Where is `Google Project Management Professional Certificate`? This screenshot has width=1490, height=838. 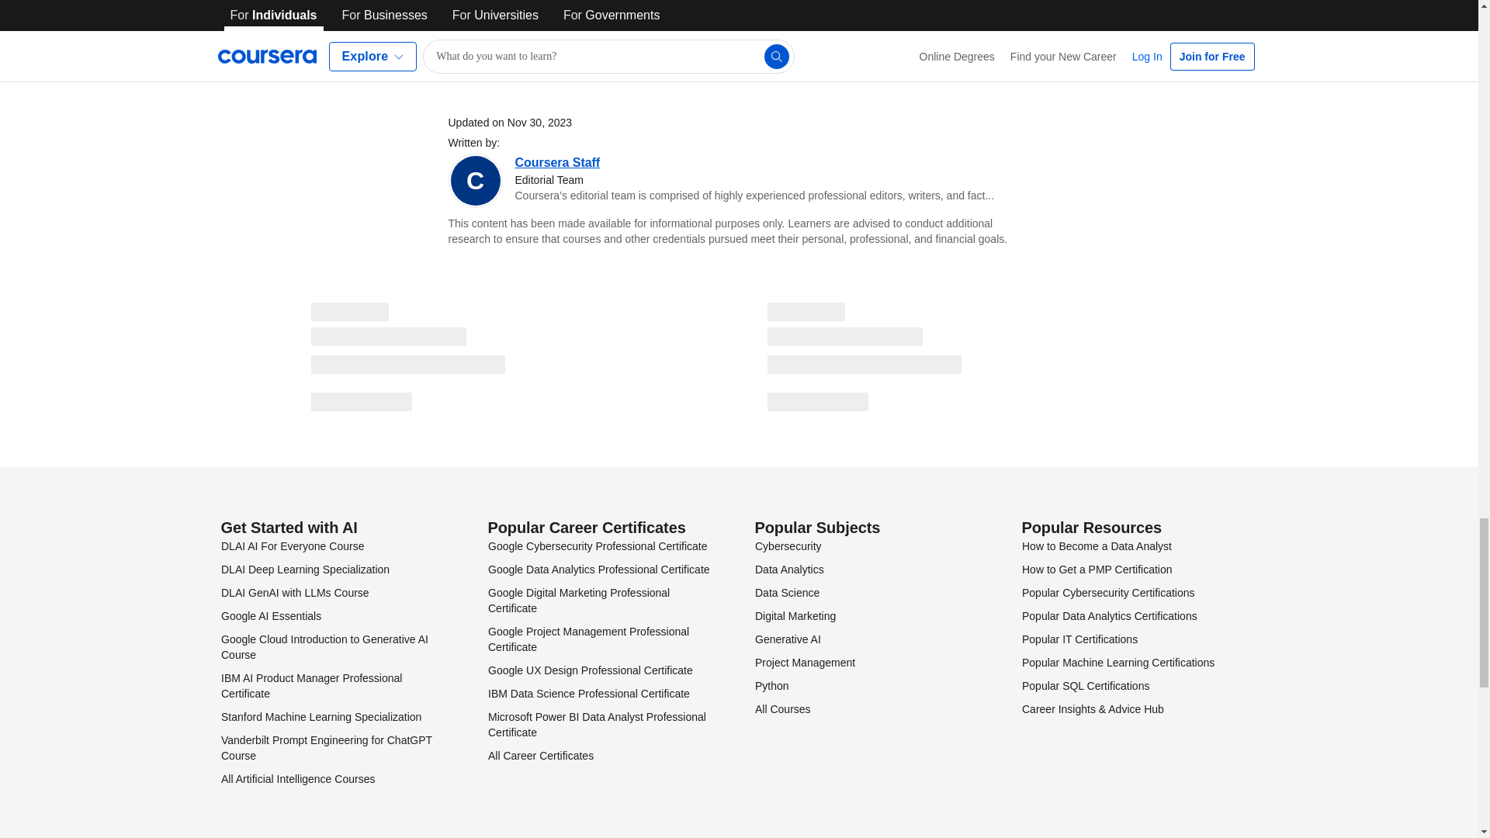 Google Project Management Professional Certificate is located at coordinates (587, 639).